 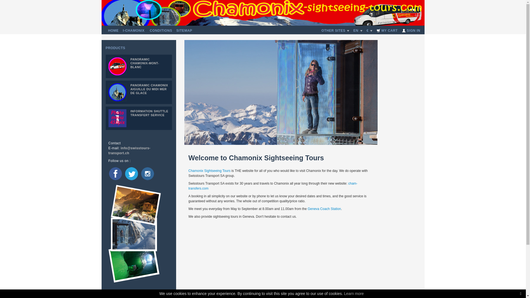 I want to click on I-CHAMONIX, so click(x=134, y=31).